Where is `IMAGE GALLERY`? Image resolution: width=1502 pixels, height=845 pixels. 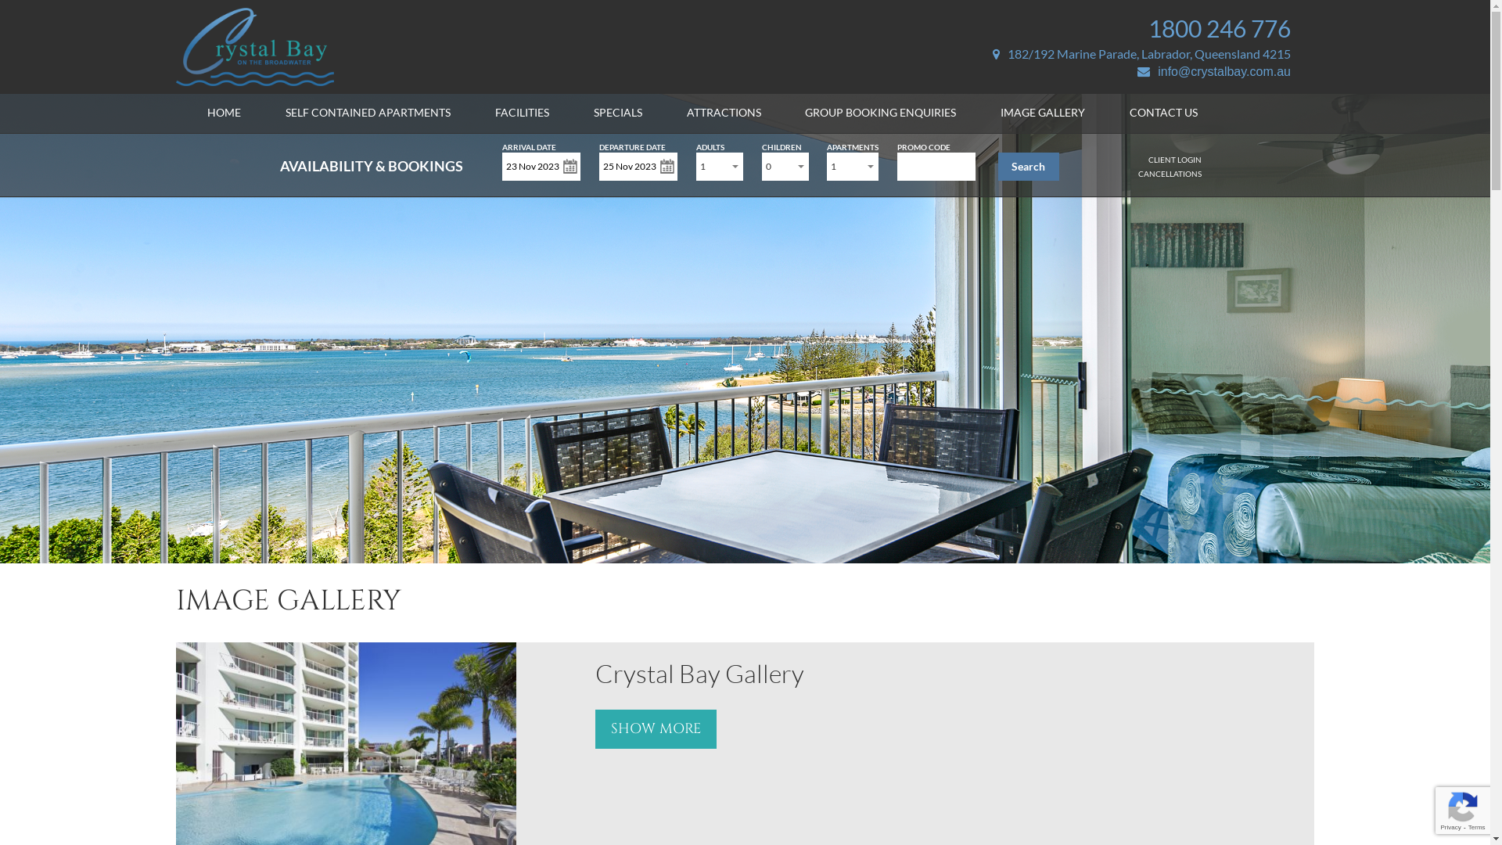
IMAGE GALLERY is located at coordinates (1043, 113).